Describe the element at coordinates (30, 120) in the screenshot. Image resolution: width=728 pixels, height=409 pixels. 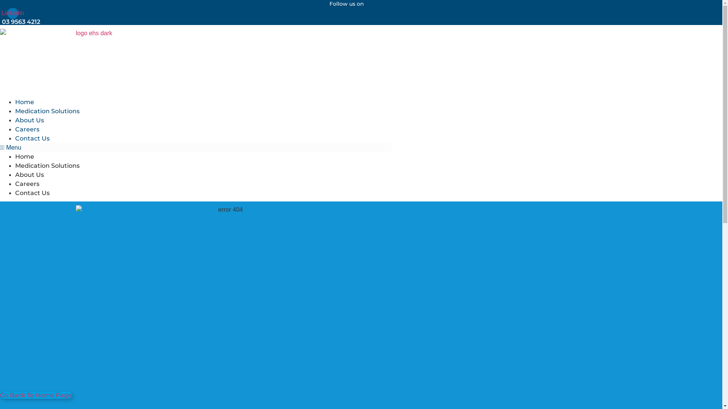
I see `About Us` at that location.